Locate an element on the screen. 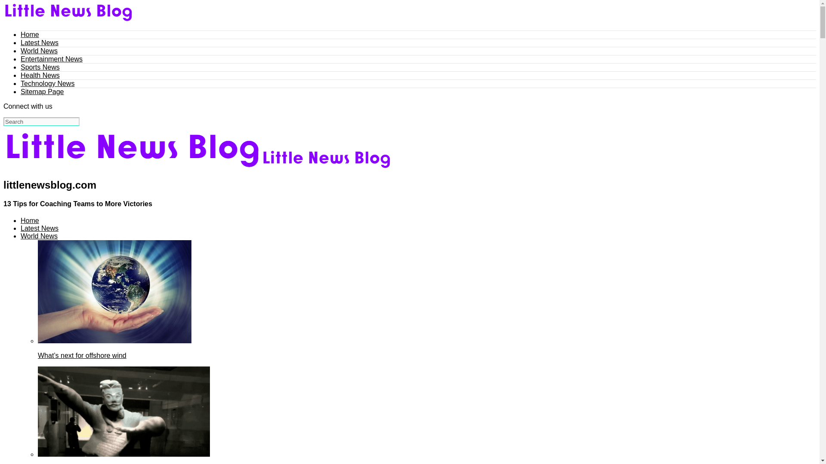 The image size is (826, 464). World News is located at coordinates (39, 236).